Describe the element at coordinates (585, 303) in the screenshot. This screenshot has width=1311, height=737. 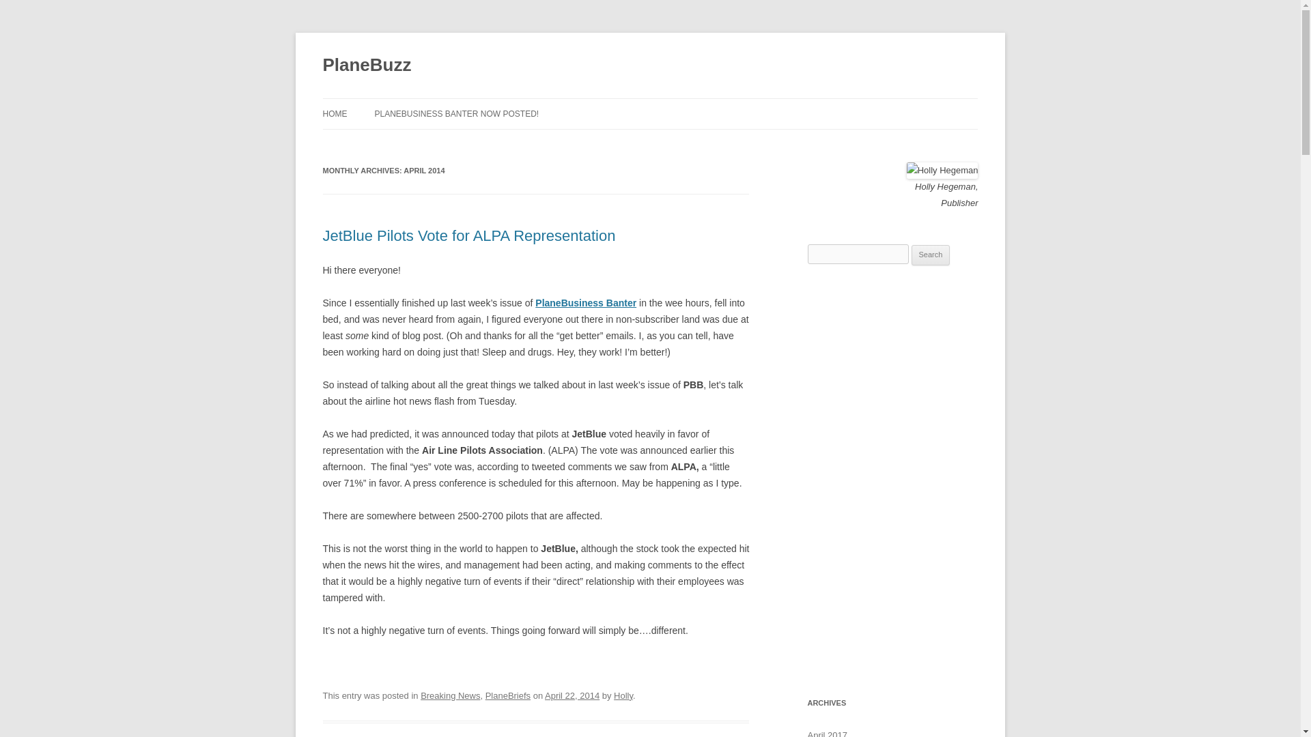
I see `PlaneBusiness Banter` at that location.